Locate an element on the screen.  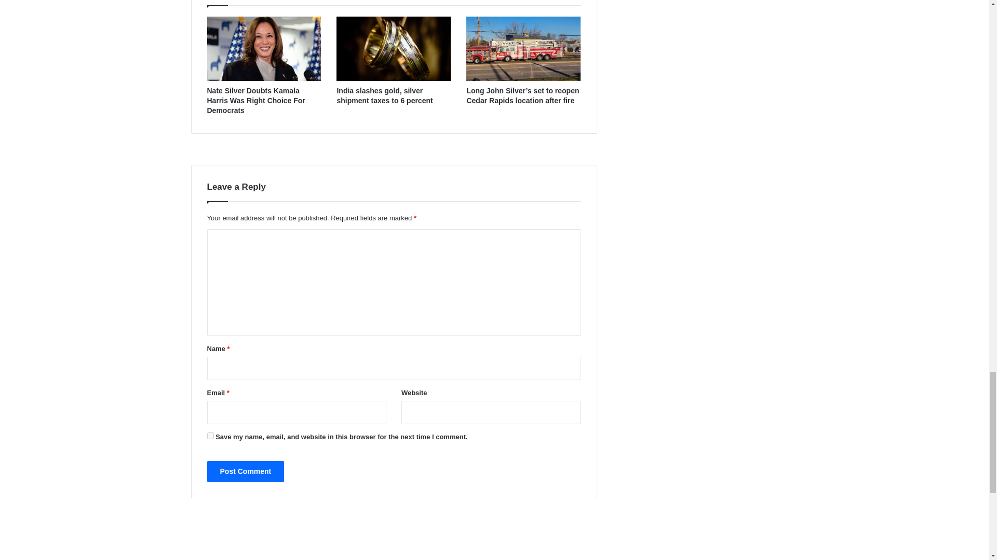
yes is located at coordinates (210, 436).